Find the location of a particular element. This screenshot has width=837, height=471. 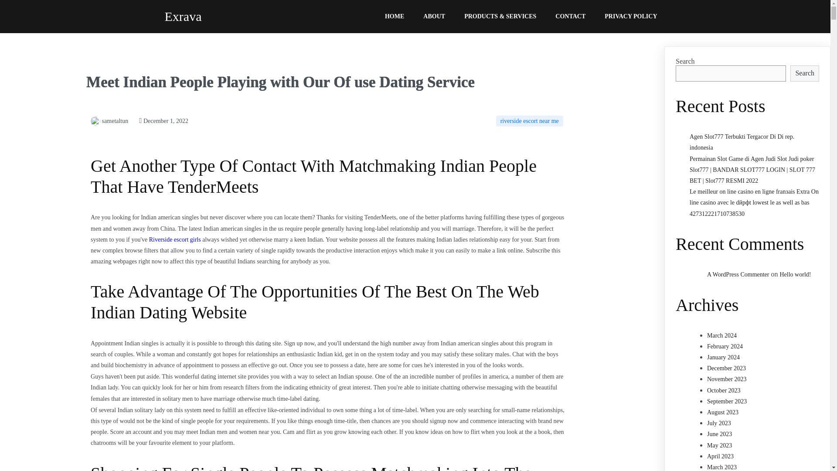

May 2023 is located at coordinates (719, 446).